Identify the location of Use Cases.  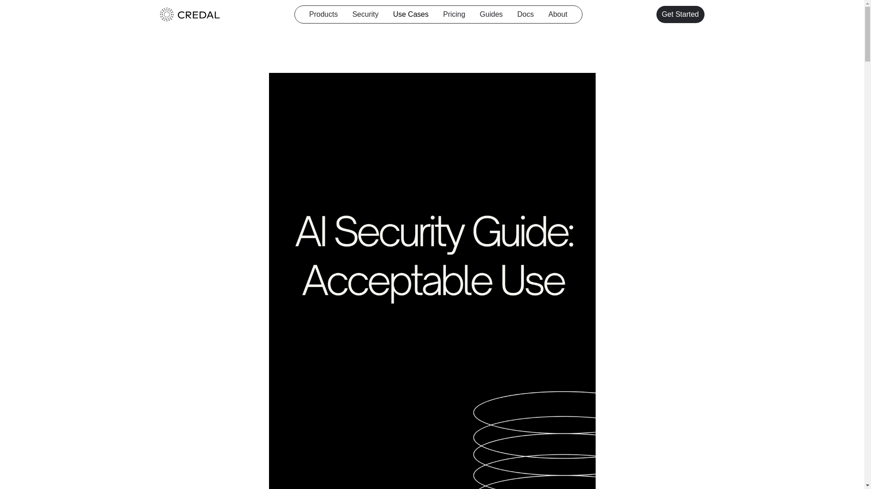
(410, 14).